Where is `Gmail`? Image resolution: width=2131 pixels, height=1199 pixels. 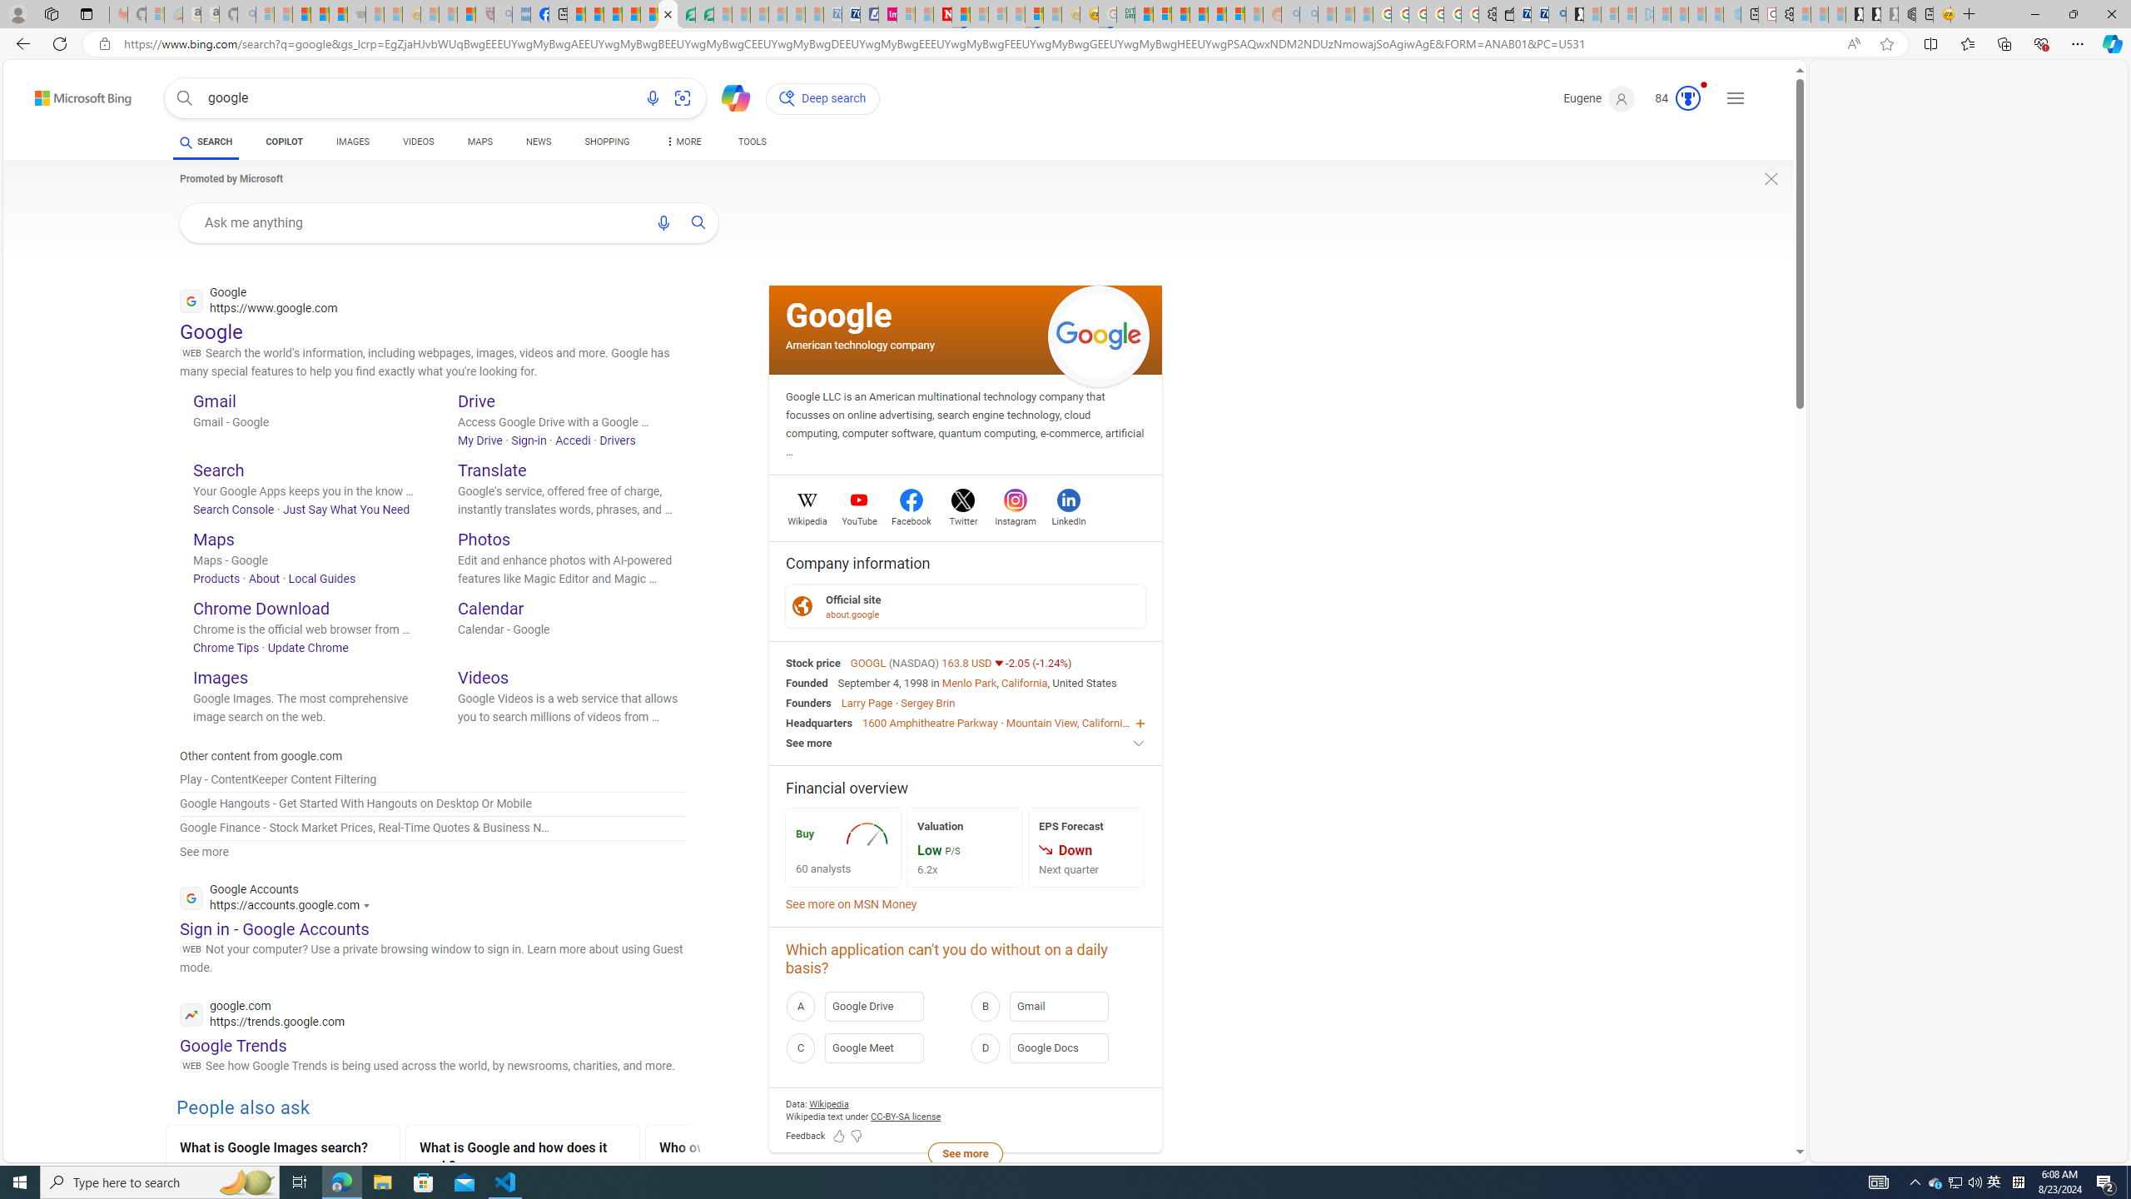
Gmail is located at coordinates (215, 400).